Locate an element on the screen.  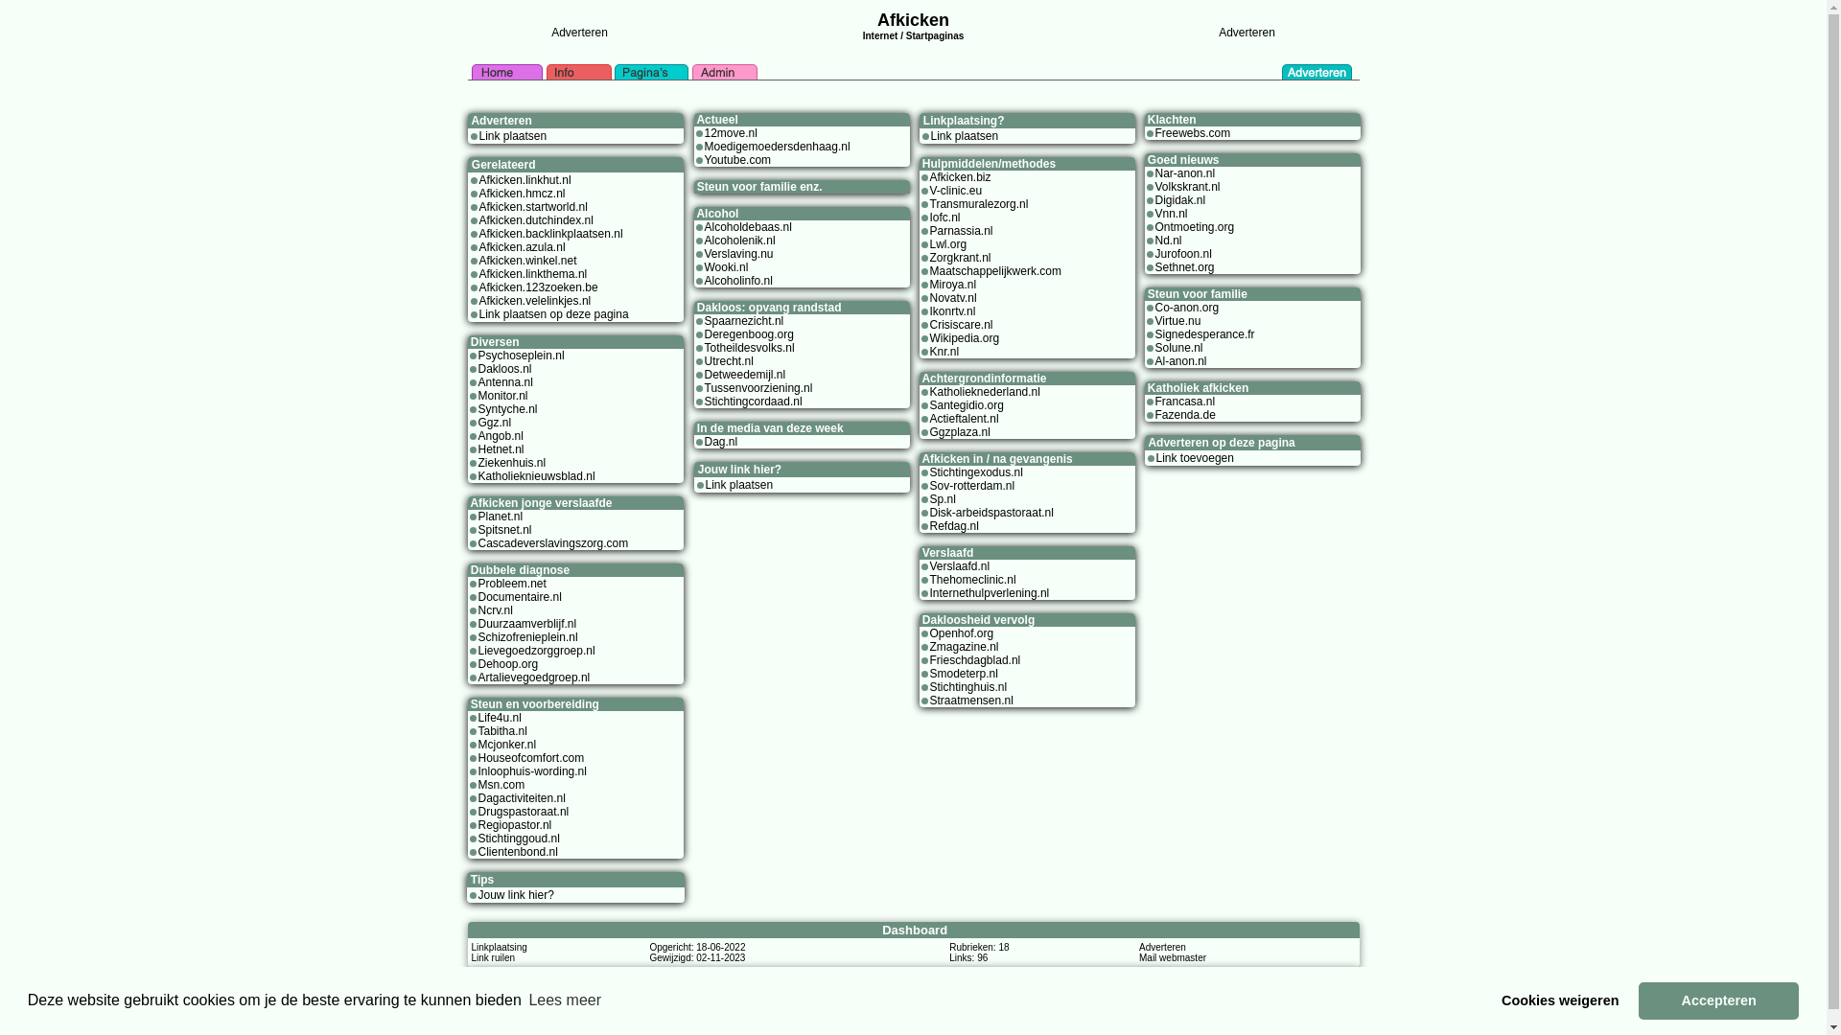
Alcoholdebaas.nl is located at coordinates (748, 227).